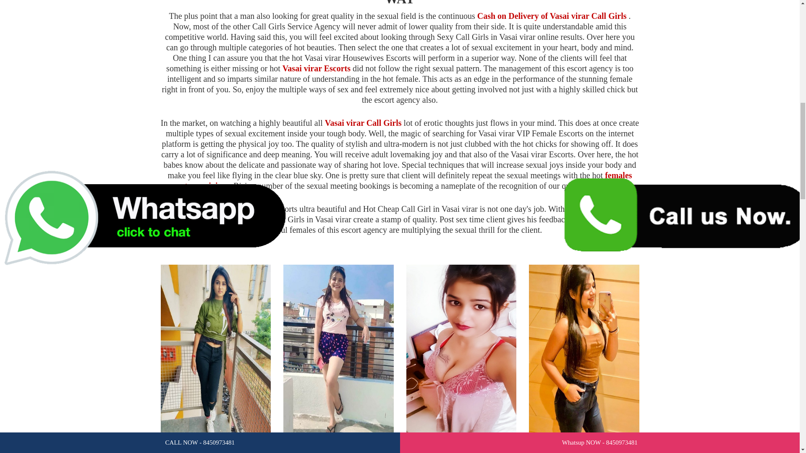 This screenshot has height=453, width=806. Describe the element at coordinates (552, 16) in the screenshot. I see `Cash on Delivery of Vasai virar Call Girls` at that location.